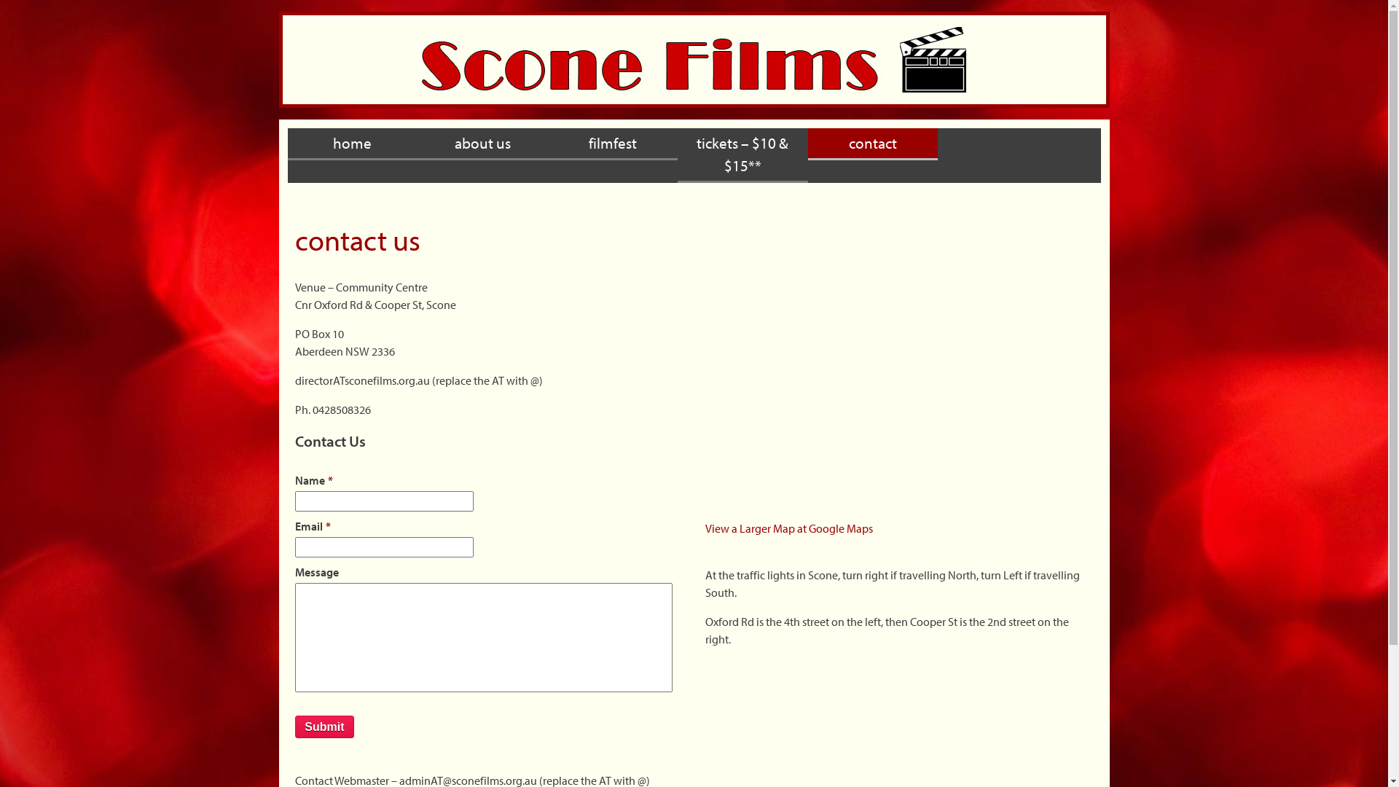 The image size is (1399, 787). Describe the element at coordinates (873, 144) in the screenshot. I see `contact` at that location.